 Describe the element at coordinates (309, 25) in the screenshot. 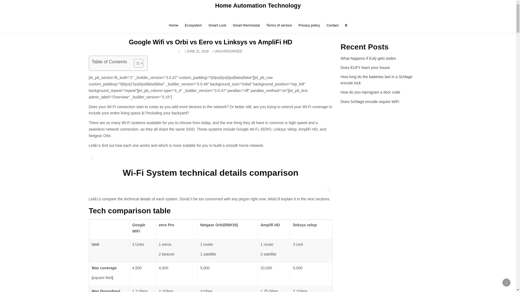

I see `Privacy policy` at that location.